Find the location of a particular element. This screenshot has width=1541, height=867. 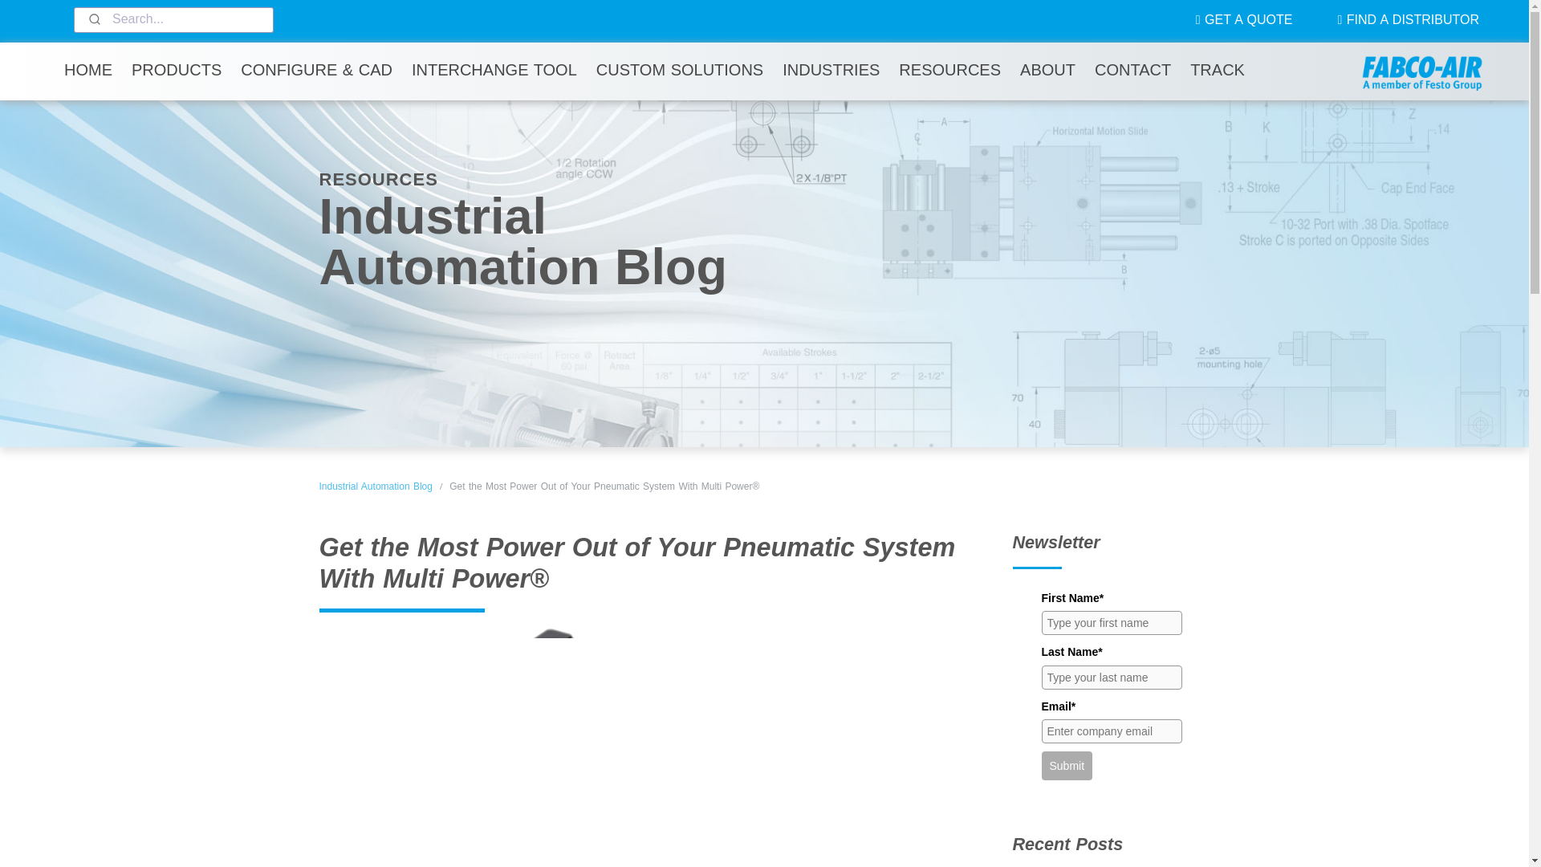

INDUSTRIES is located at coordinates (831, 70).